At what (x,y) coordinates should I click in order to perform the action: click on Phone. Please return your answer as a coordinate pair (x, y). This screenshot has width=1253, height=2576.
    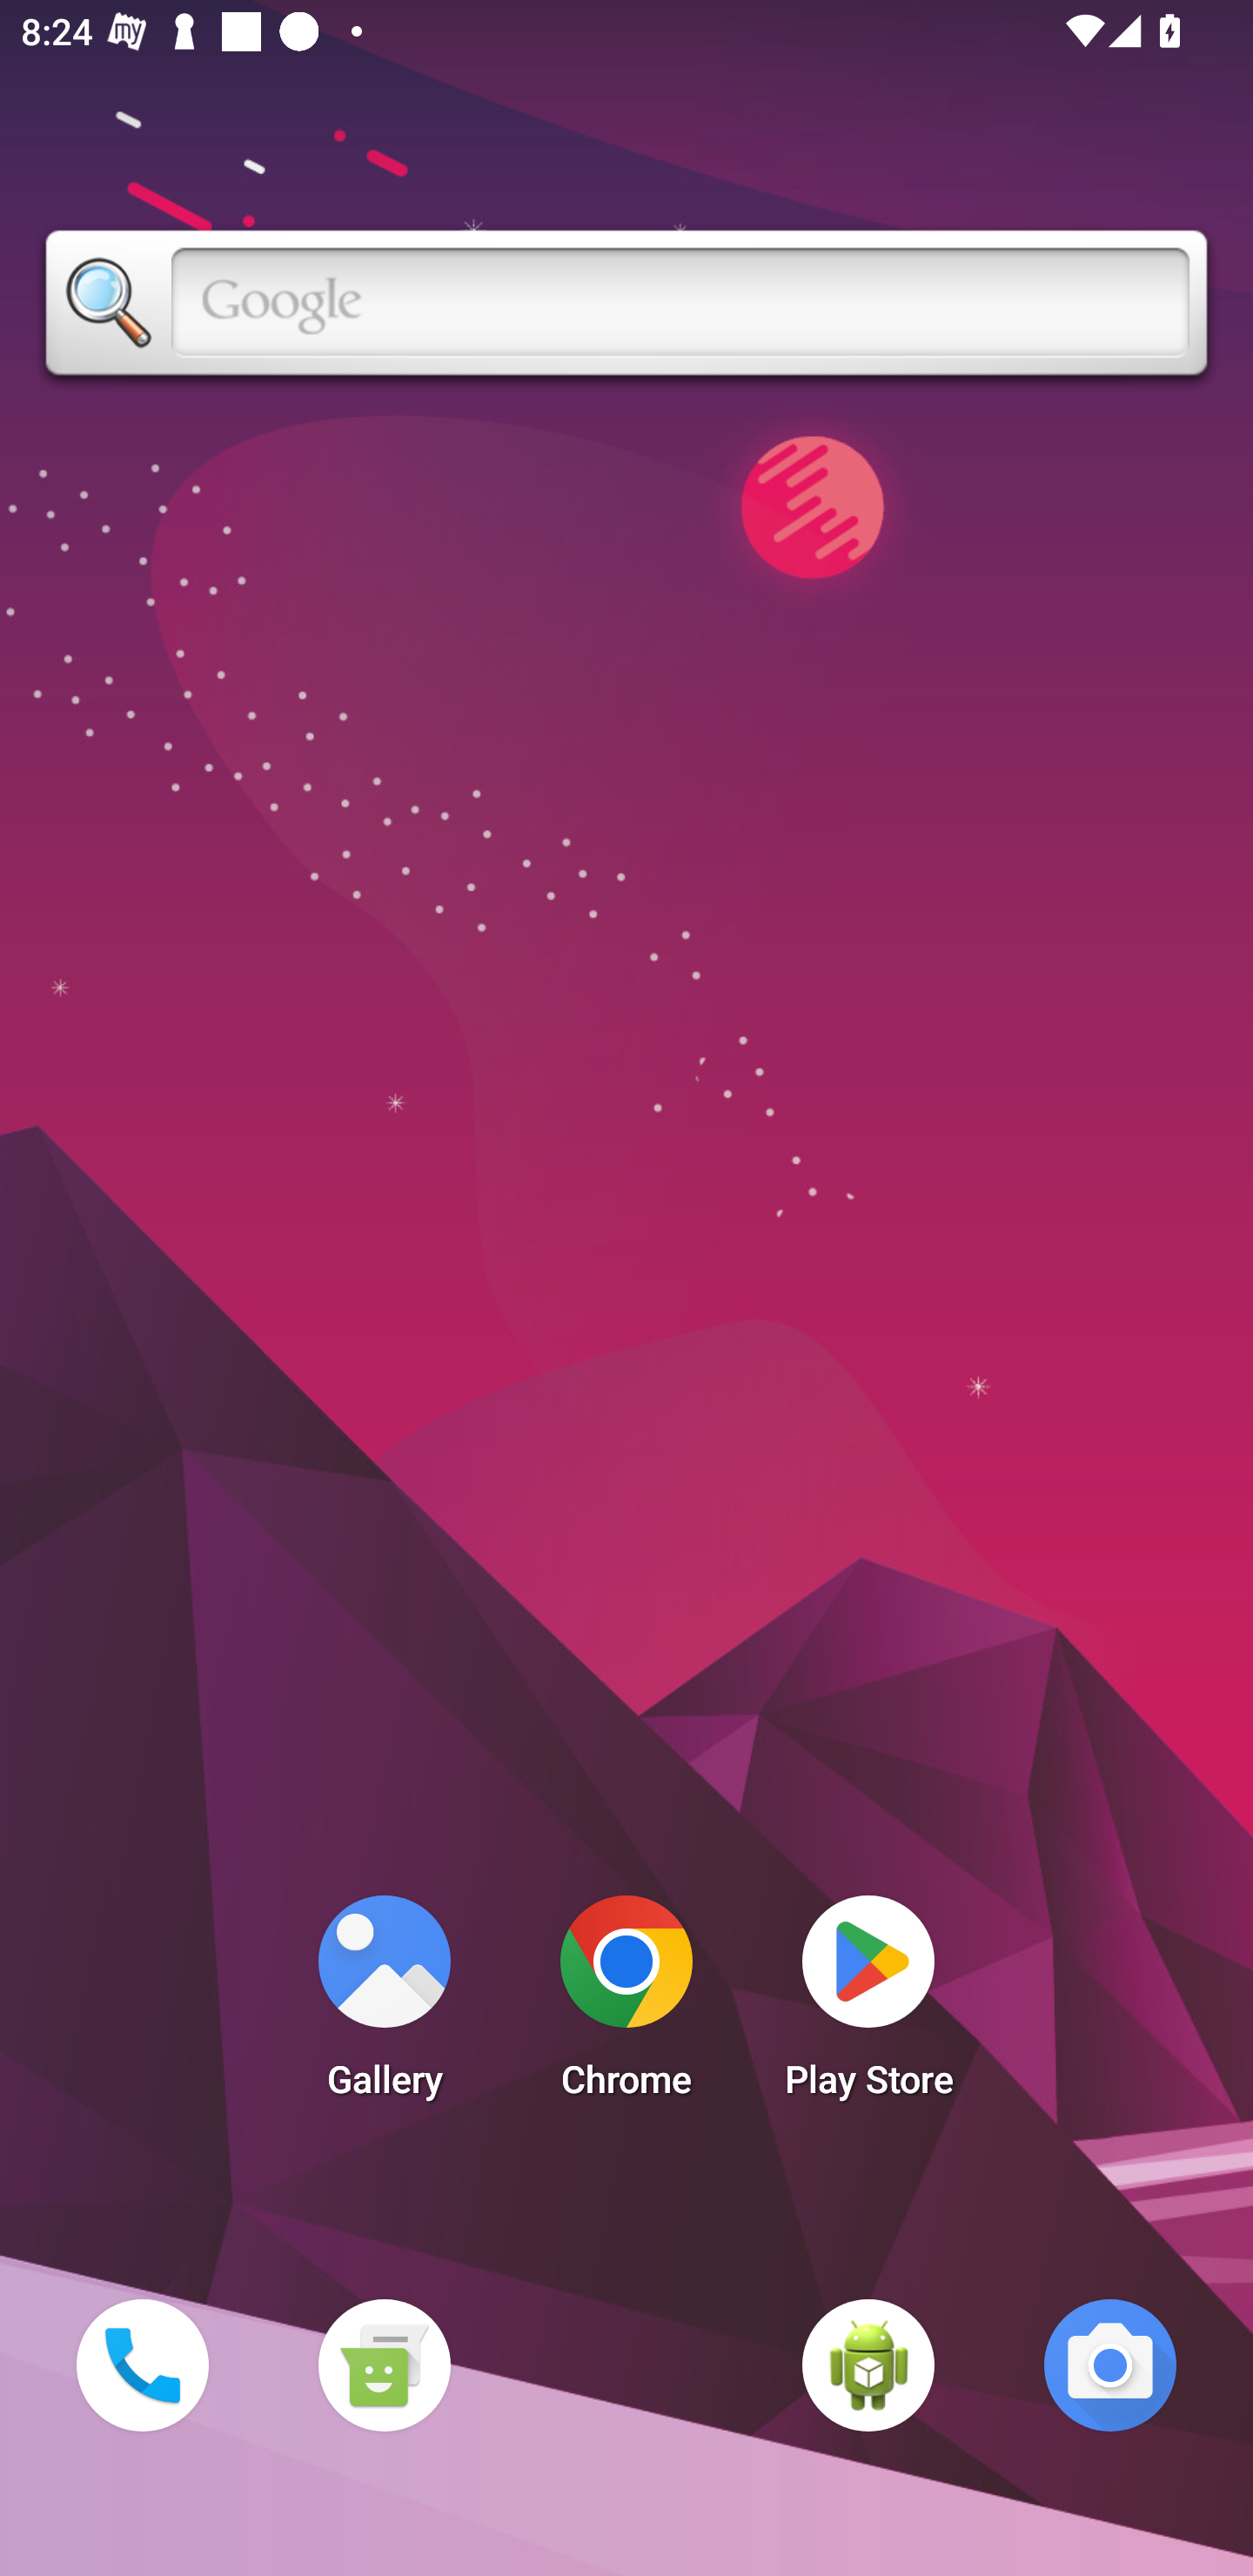
    Looking at the image, I should click on (142, 2365).